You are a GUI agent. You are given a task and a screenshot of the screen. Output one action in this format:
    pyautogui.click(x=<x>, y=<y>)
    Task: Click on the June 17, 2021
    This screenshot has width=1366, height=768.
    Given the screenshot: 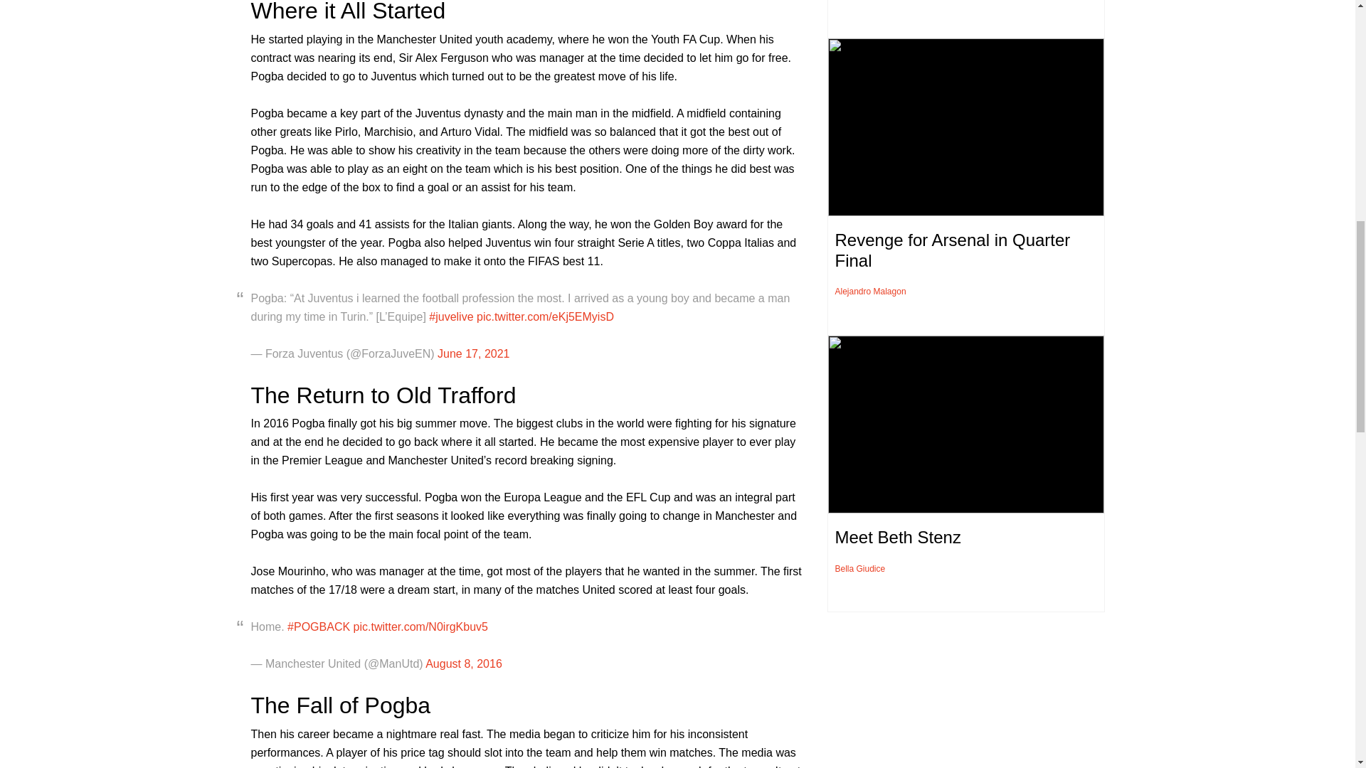 What is the action you would take?
    pyautogui.click(x=473, y=354)
    